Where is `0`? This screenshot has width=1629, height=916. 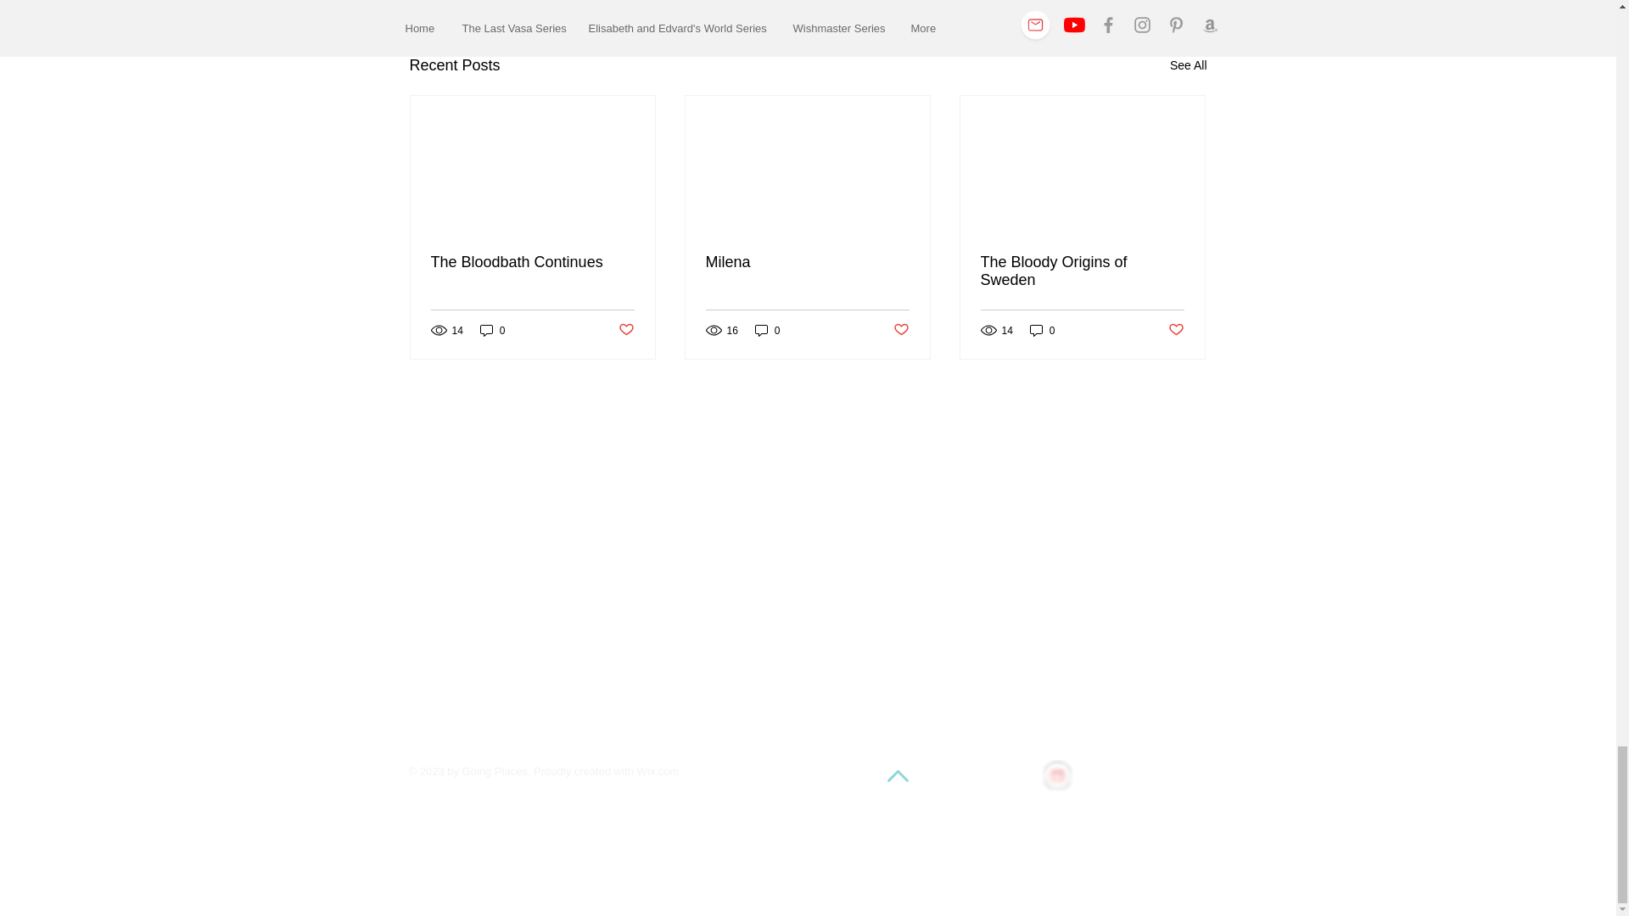 0 is located at coordinates (492, 330).